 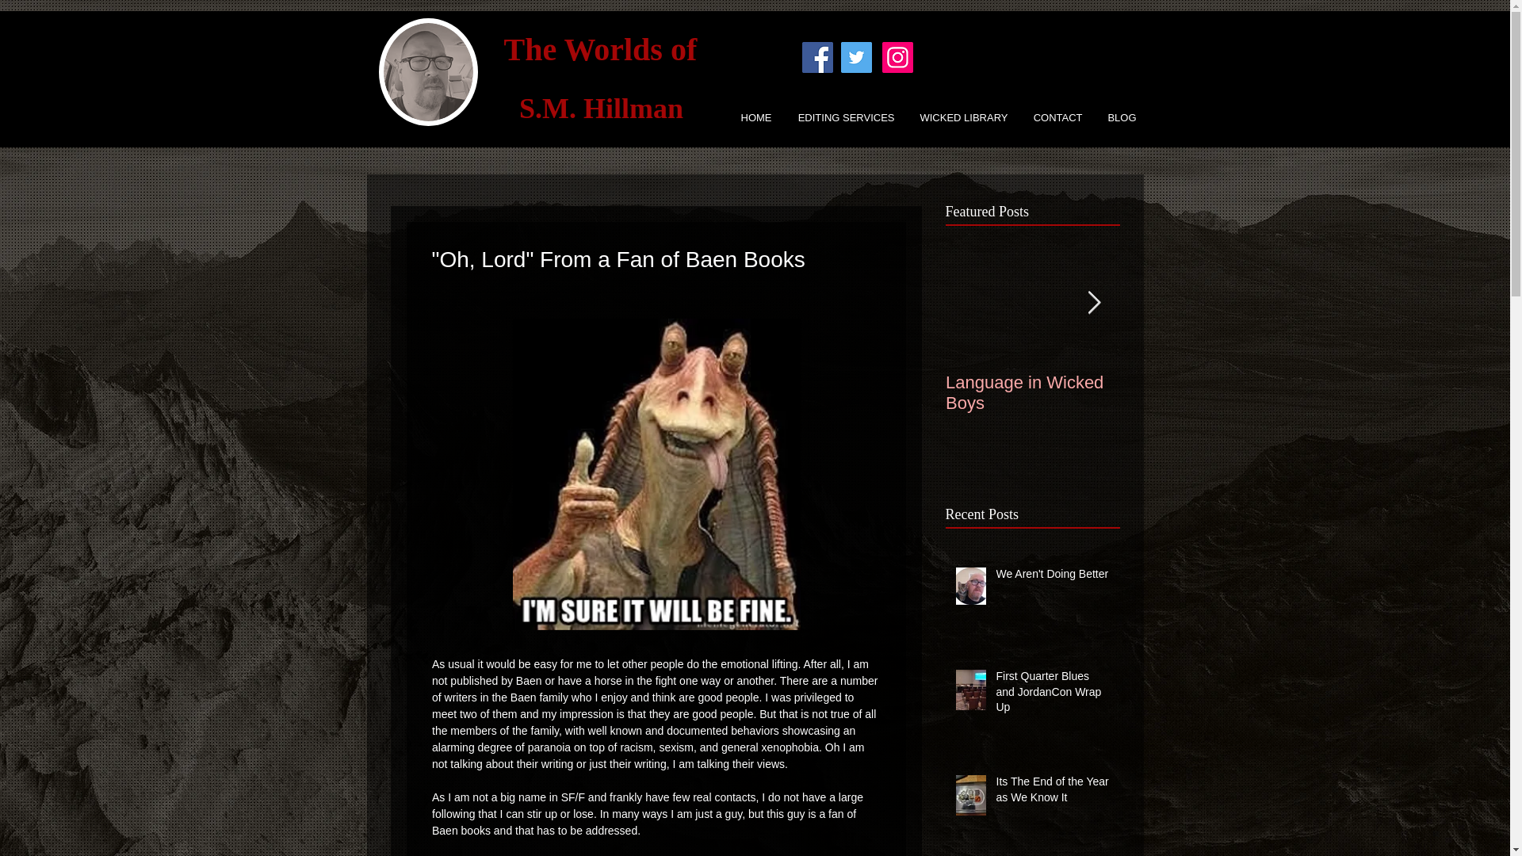 I want to click on BLOG, so click(x=1118, y=117).